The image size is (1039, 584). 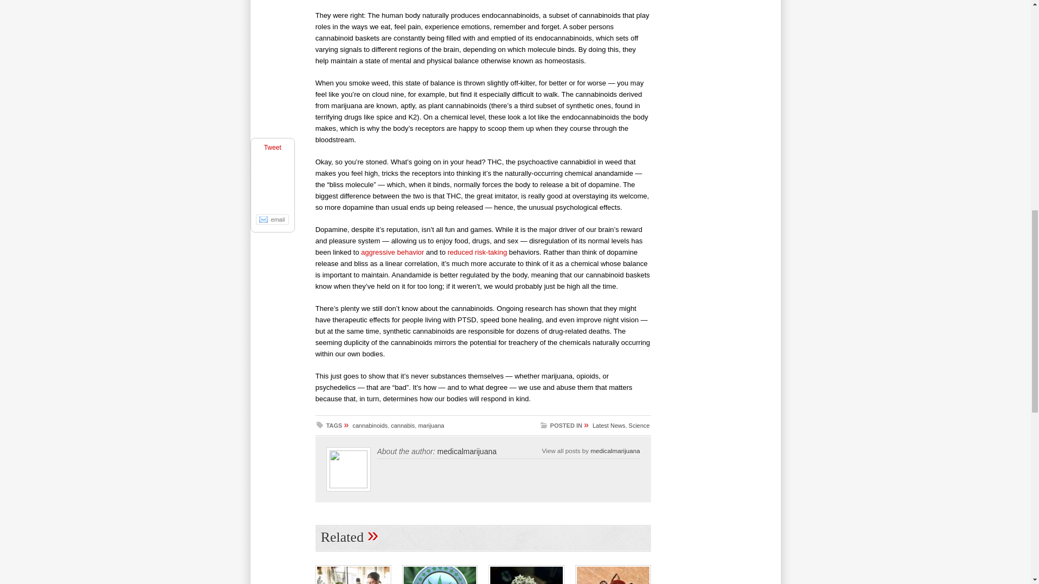 I want to click on Science, so click(x=639, y=425).